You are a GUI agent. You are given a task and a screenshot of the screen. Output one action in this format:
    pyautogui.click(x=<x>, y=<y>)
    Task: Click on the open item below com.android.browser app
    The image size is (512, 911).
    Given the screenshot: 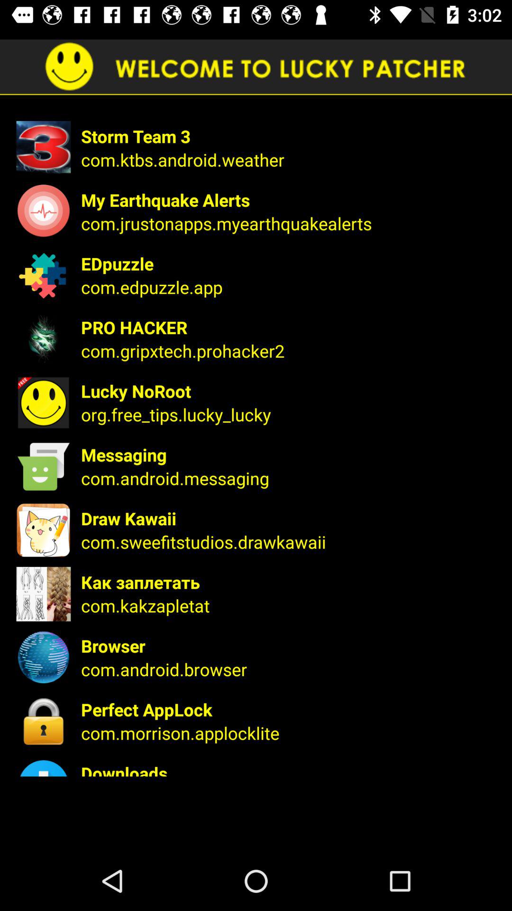 What is the action you would take?
    pyautogui.click(x=290, y=709)
    